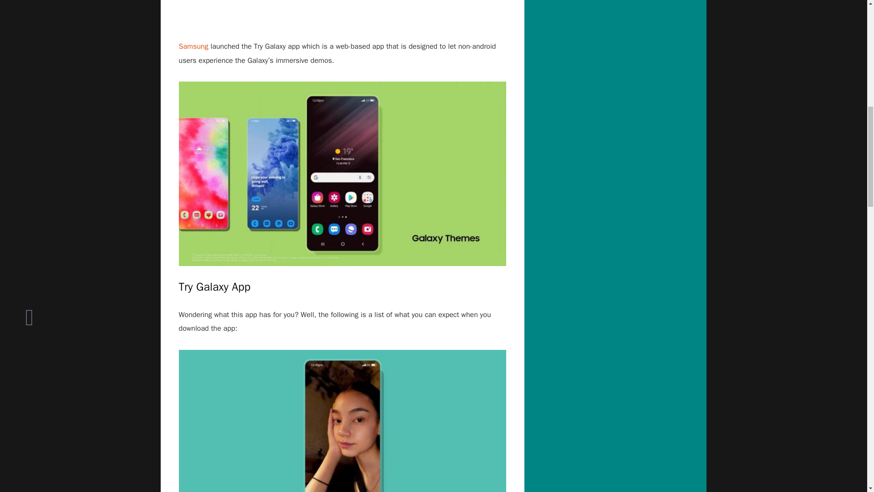 This screenshot has width=874, height=492. What do you see at coordinates (193, 46) in the screenshot?
I see `Samsung` at bounding box center [193, 46].